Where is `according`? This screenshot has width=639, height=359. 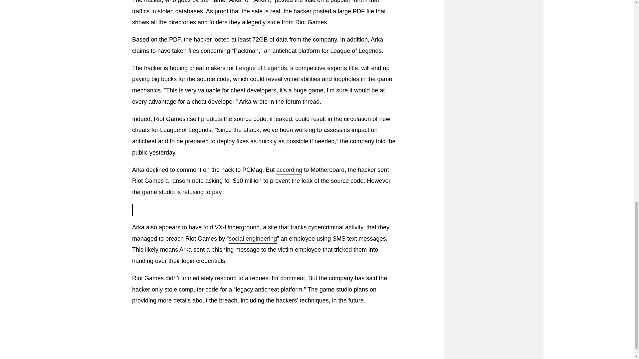 according is located at coordinates (289, 170).